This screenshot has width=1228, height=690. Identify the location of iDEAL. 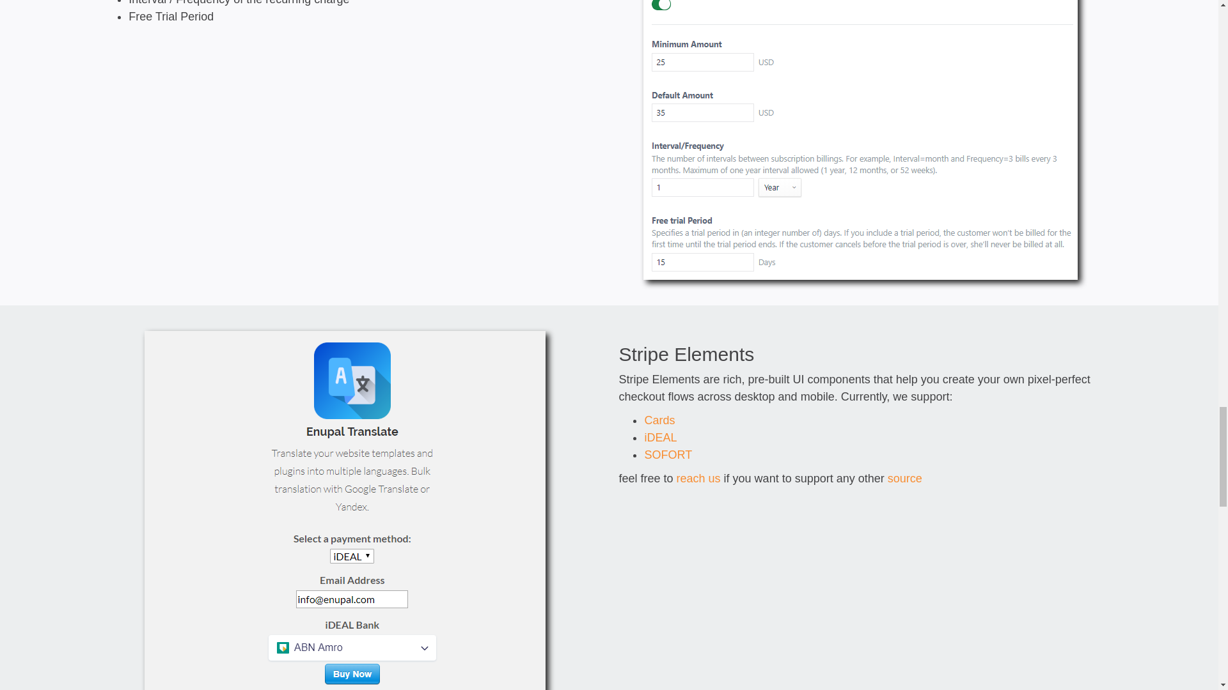
(660, 438).